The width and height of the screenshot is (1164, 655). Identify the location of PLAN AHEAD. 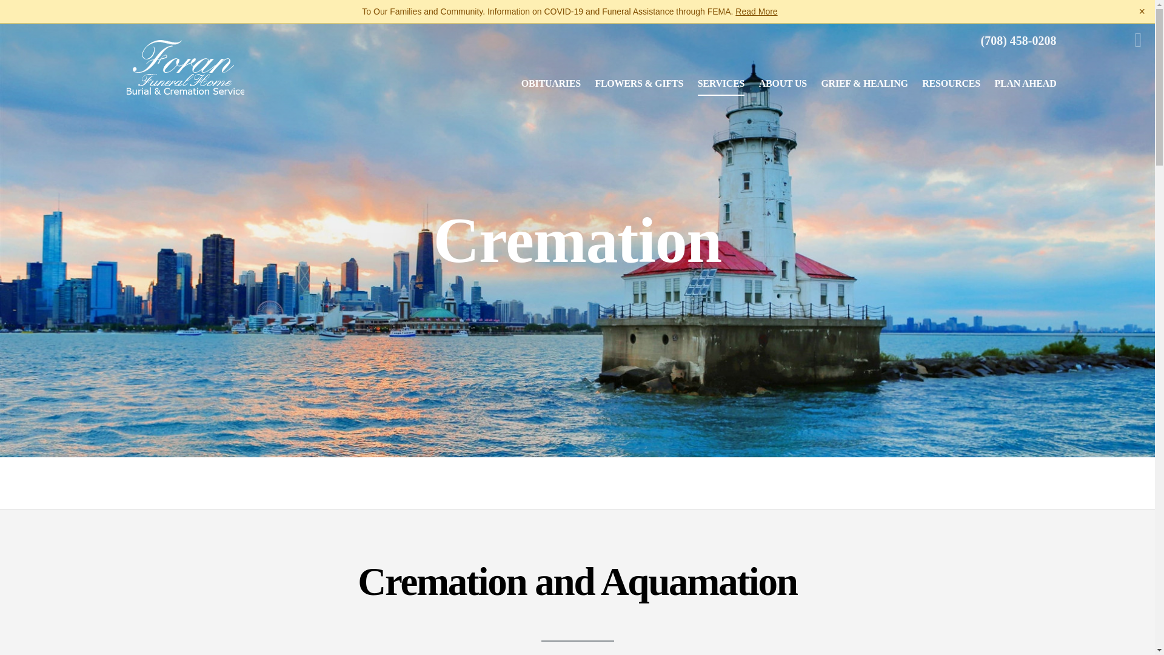
(1025, 83).